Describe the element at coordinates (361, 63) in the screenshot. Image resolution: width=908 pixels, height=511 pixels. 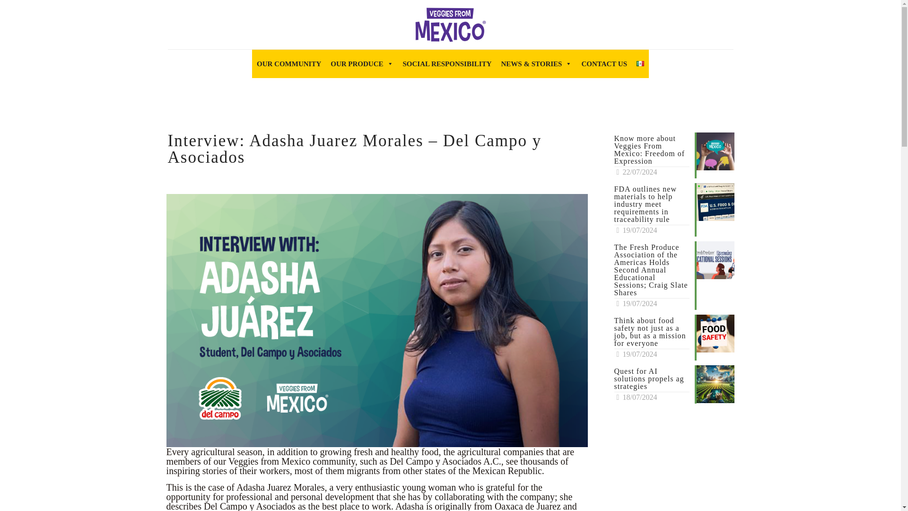
I see `OUR PRODUCE` at that location.